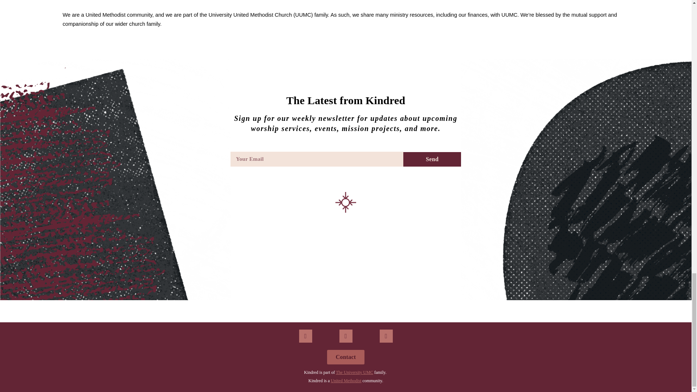  What do you see at coordinates (354, 372) in the screenshot?
I see `The University UMC` at bounding box center [354, 372].